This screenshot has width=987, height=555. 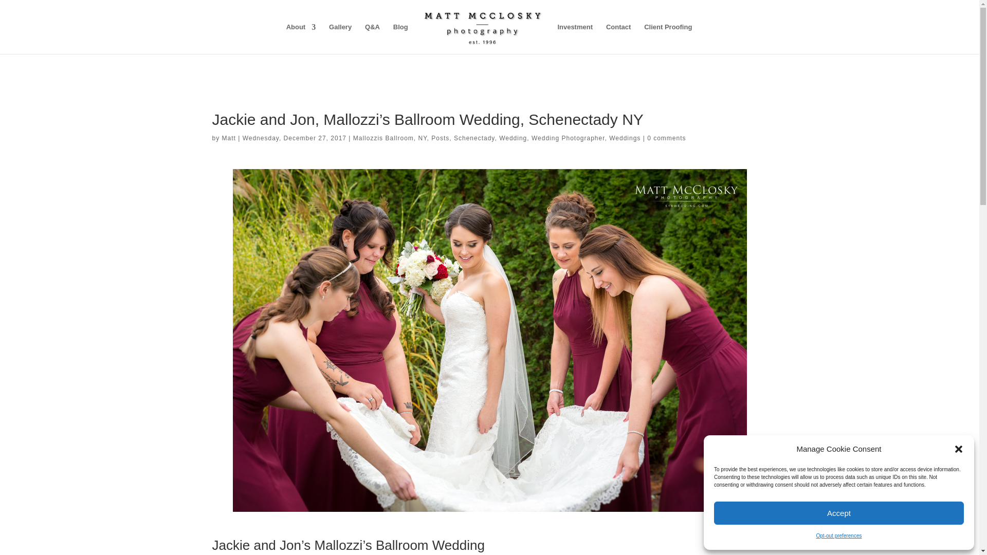 I want to click on Opt-out preferences, so click(x=839, y=536).